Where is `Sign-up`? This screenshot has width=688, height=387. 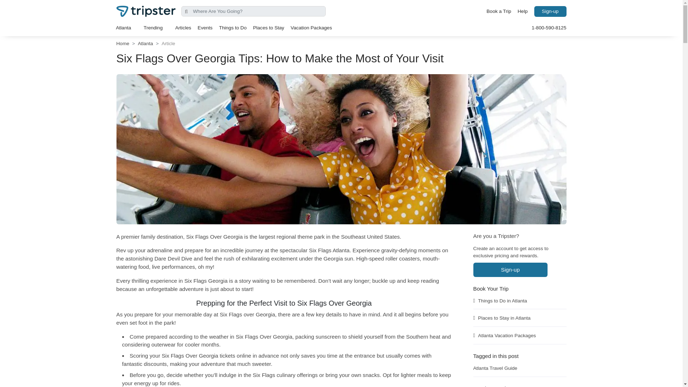 Sign-up is located at coordinates (550, 11).